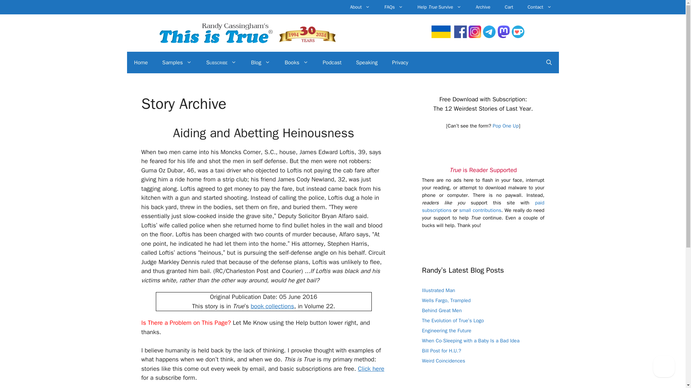  What do you see at coordinates (483, 7) in the screenshot?
I see `Archive` at bounding box center [483, 7].